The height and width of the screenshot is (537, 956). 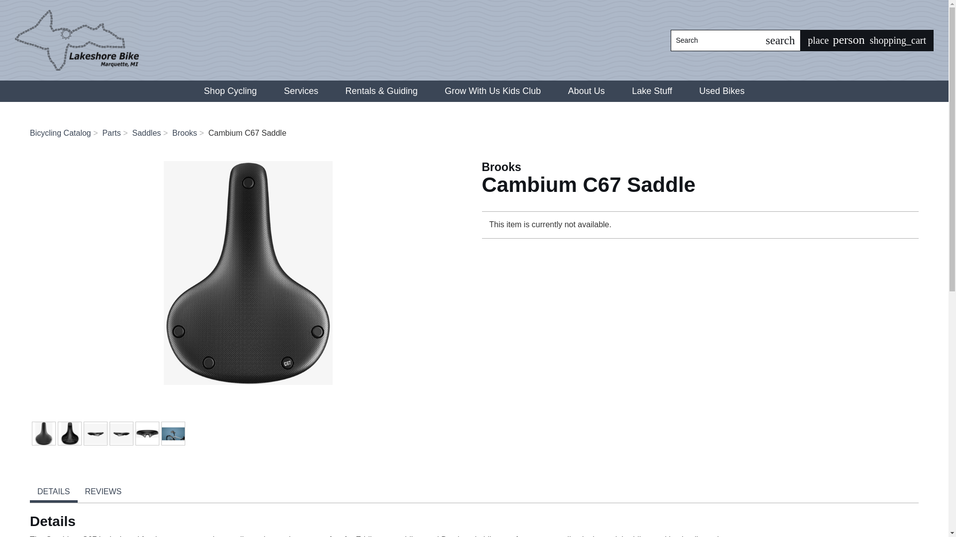 I want to click on Search, so click(x=780, y=40).